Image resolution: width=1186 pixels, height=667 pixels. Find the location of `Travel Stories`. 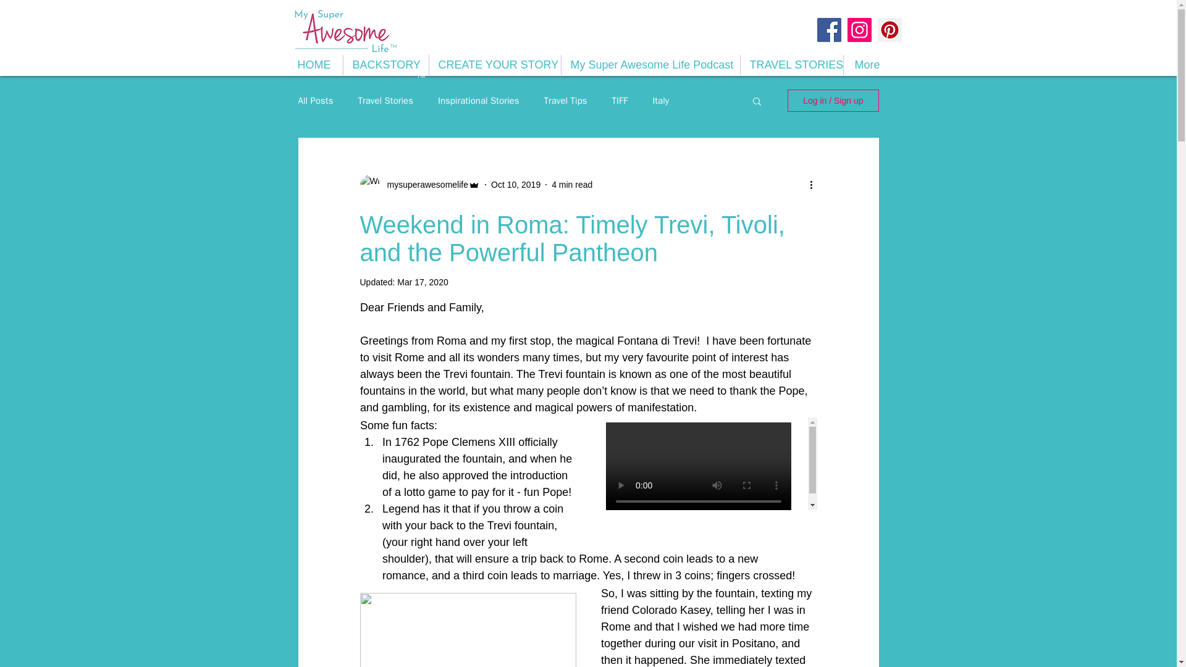

Travel Stories is located at coordinates (385, 101).